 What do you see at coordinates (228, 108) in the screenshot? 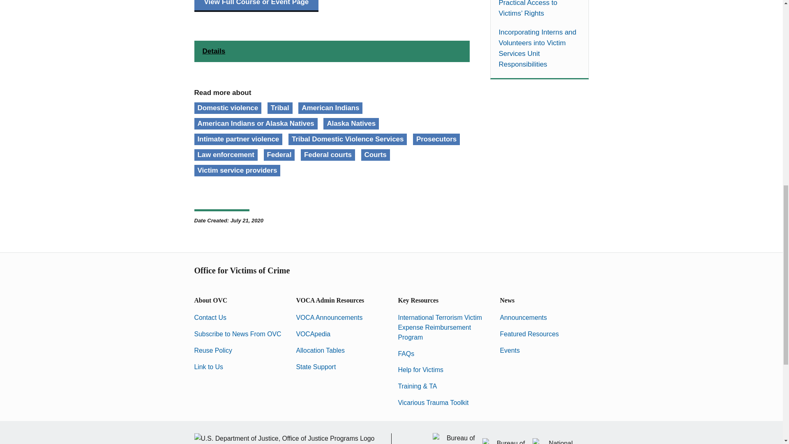
I see `Domestic violence` at bounding box center [228, 108].